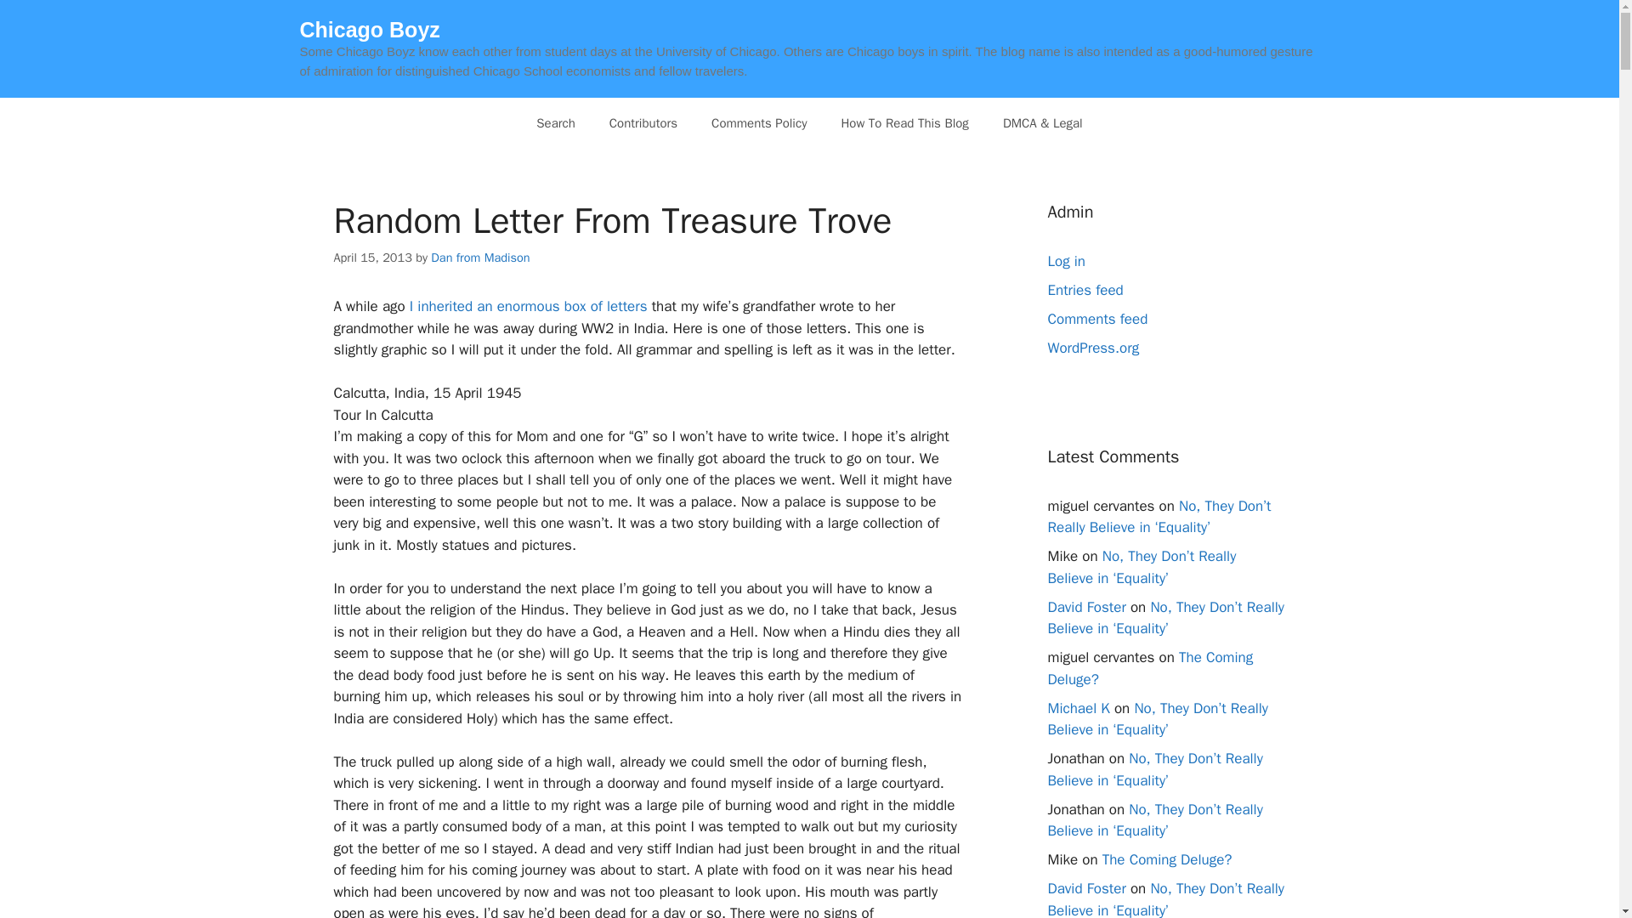  Describe the element at coordinates (1078, 707) in the screenshot. I see `Michael K` at that location.